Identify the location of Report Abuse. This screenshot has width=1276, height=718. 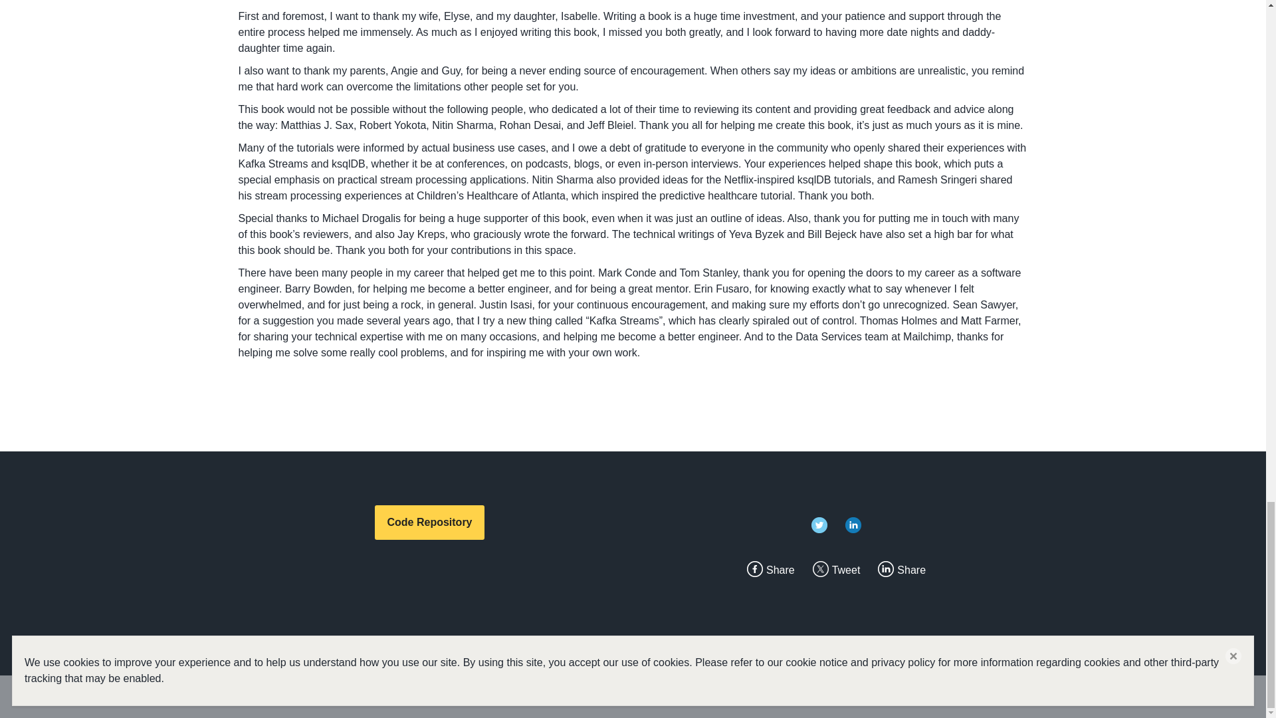
(254, 697).